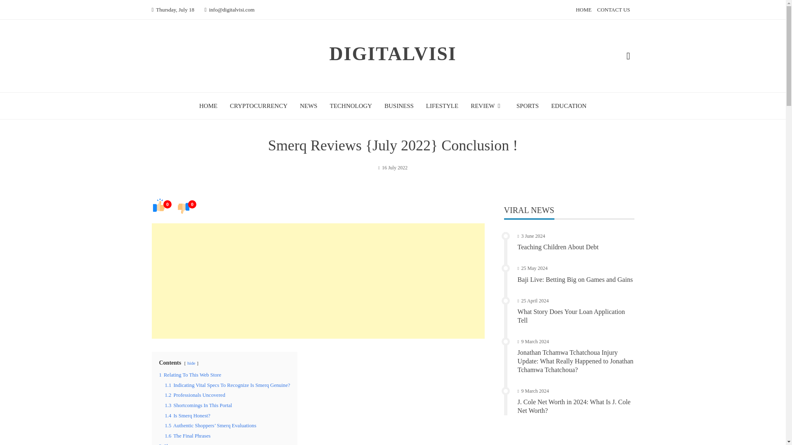 The width and height of the screenshot is (792, 445). I want to click on 1.1 Indicating Vital Specs To Recognize Is Smerq Genuine?, so click(228, 385).